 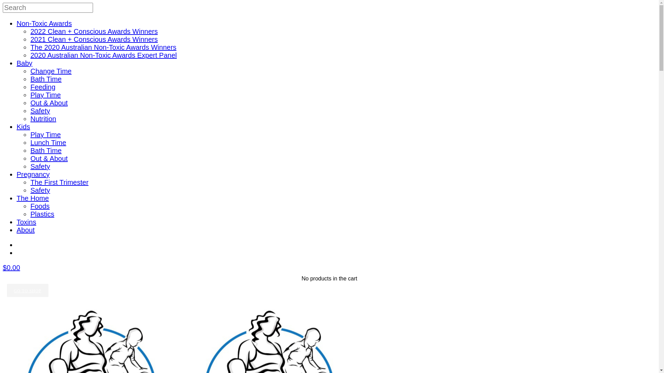 I want to click on Bath Time, so click(x=46, y=151).